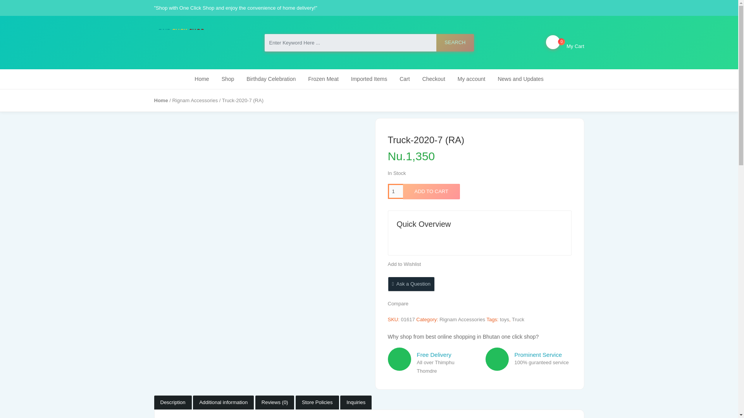 Image resolution: width=744 pixels, height=418 pixels. What do you see at coordinates (434, 79) in the screenshot?
I see `Checkout` at bounding box center [434, 79].